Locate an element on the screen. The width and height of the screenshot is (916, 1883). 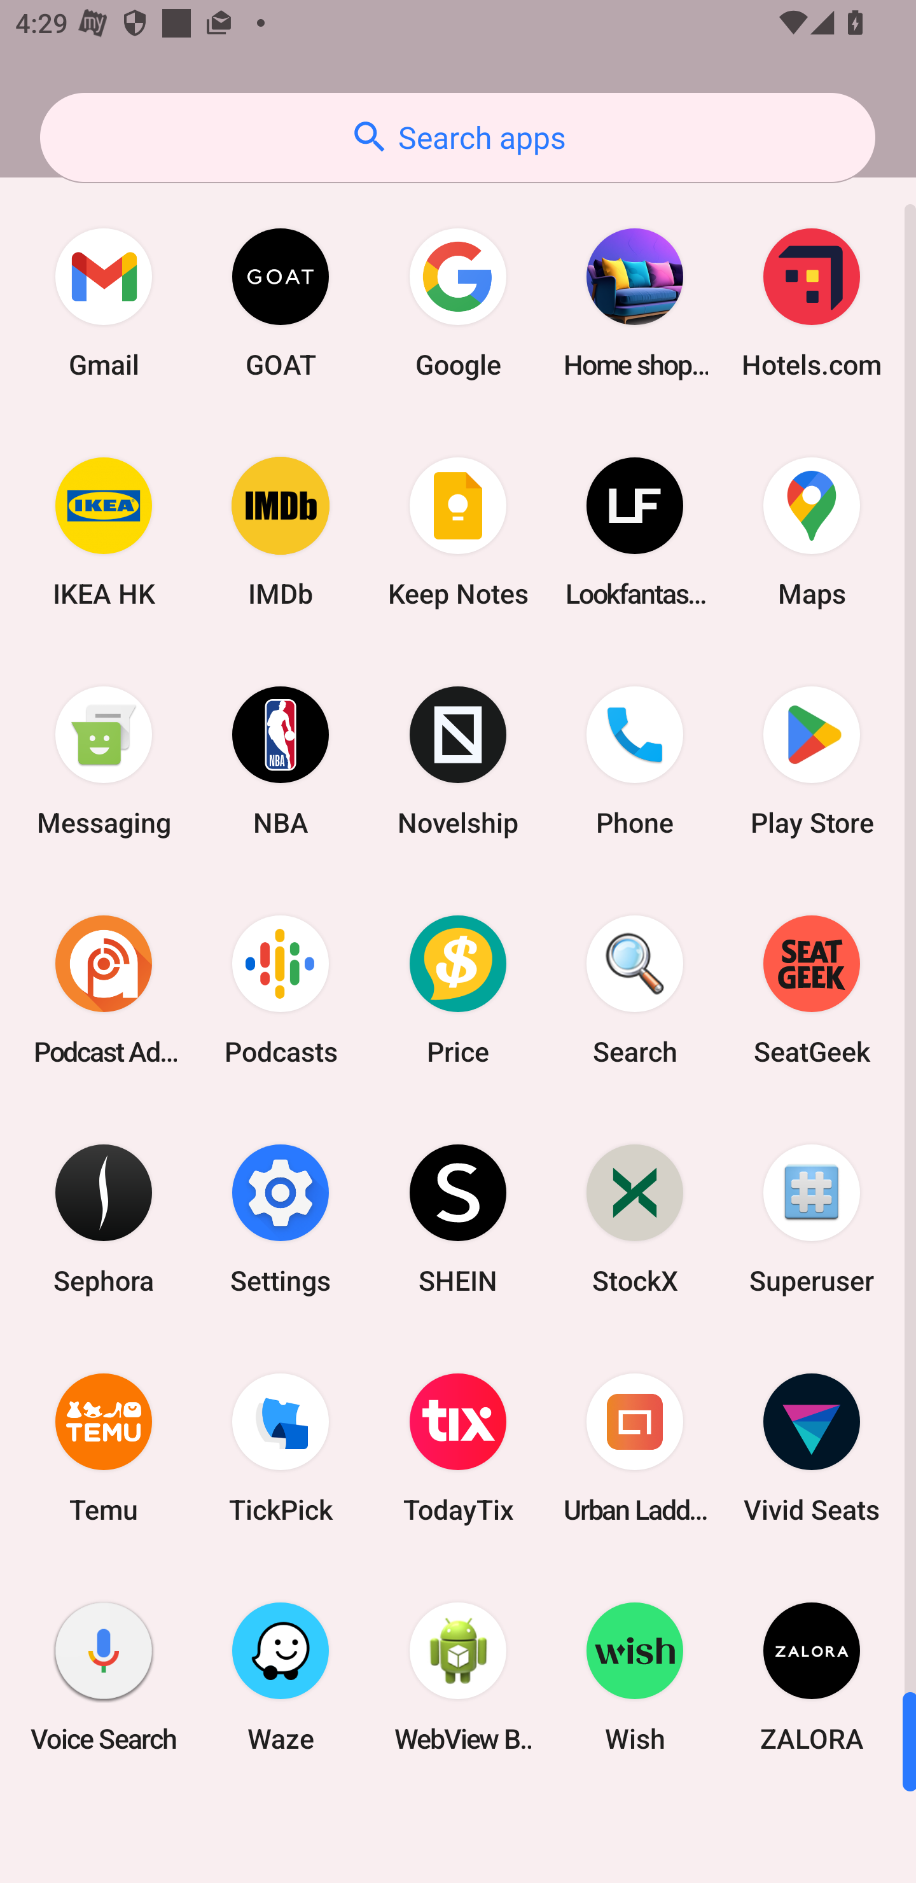
Podcast Addict is located at coordinates (104, 989).